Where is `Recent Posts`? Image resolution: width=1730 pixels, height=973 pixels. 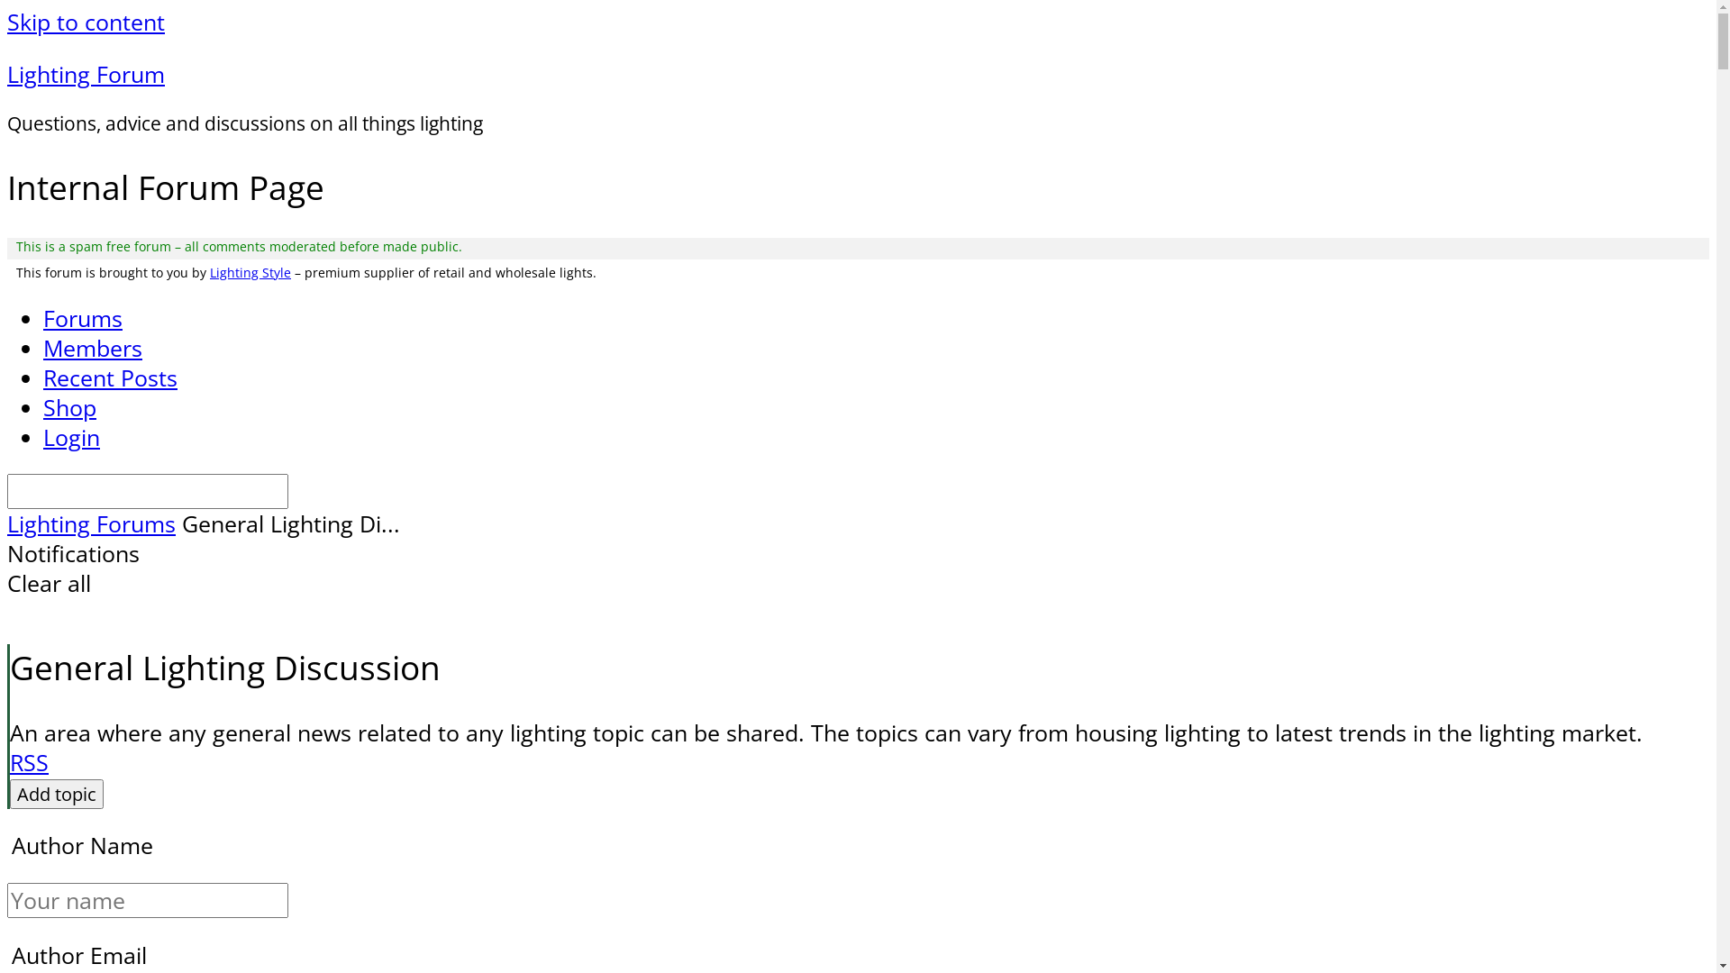 Recent Posts is located at coordinates (110, 378).